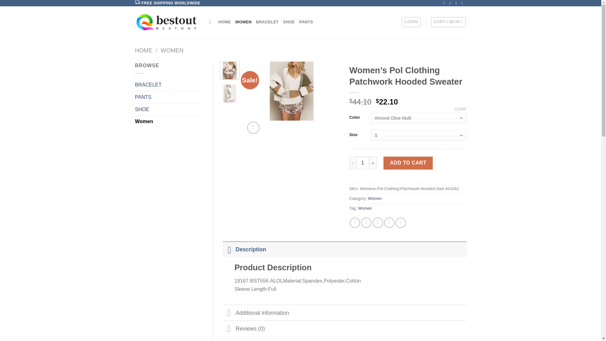 The width and height of the screenshot is (606, 341). What do you see at coordinates (169, 121) in the screenshot?
I see `Women` at bounding box center [169, 121].